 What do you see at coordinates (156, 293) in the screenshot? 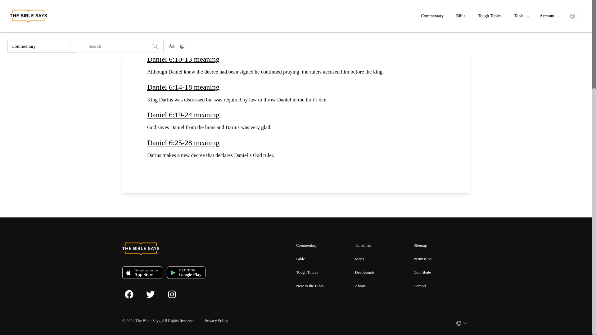
I see `Twitter` at bounding box center [156, 293].